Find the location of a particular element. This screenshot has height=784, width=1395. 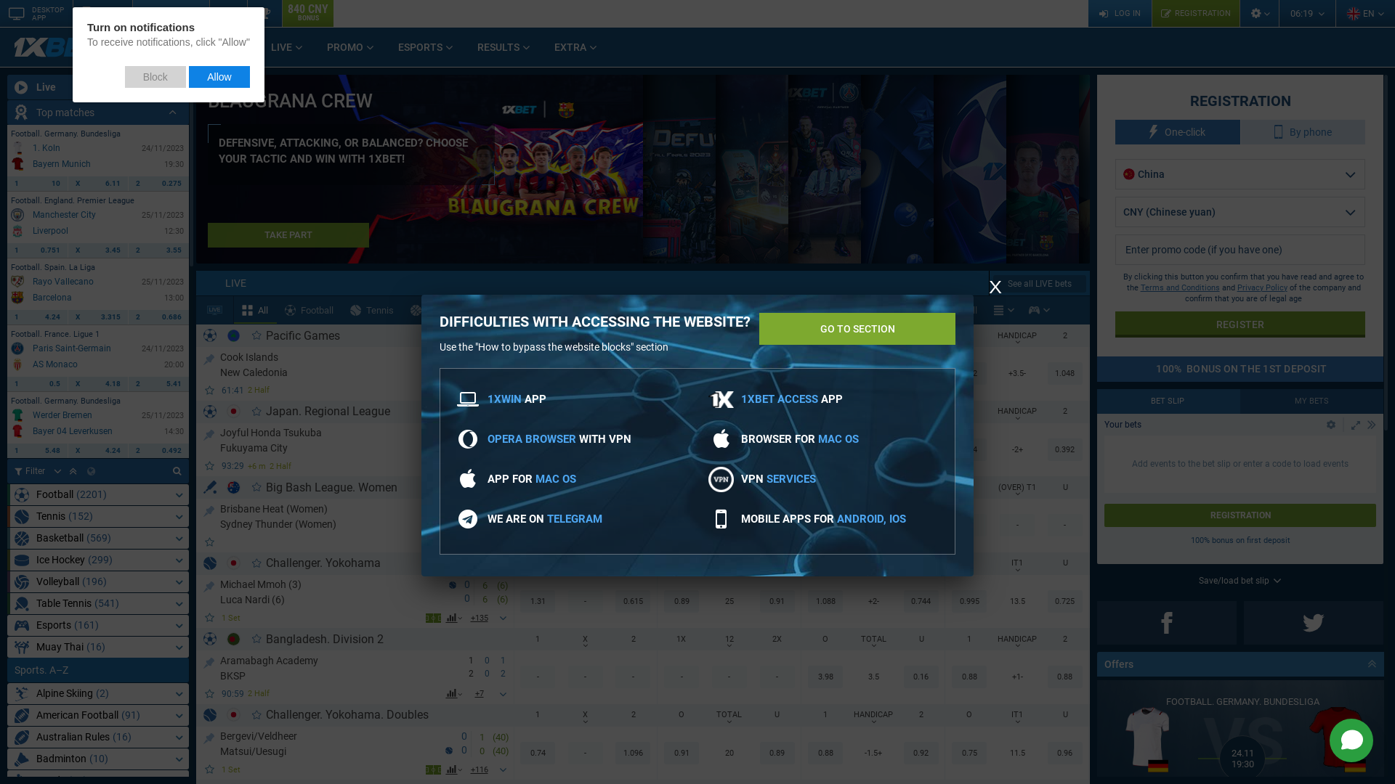

Esports is located at coordinates (809, 310).